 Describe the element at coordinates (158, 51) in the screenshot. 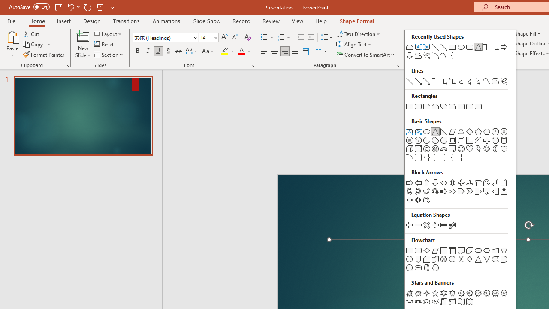

I see `Underline` at that location.